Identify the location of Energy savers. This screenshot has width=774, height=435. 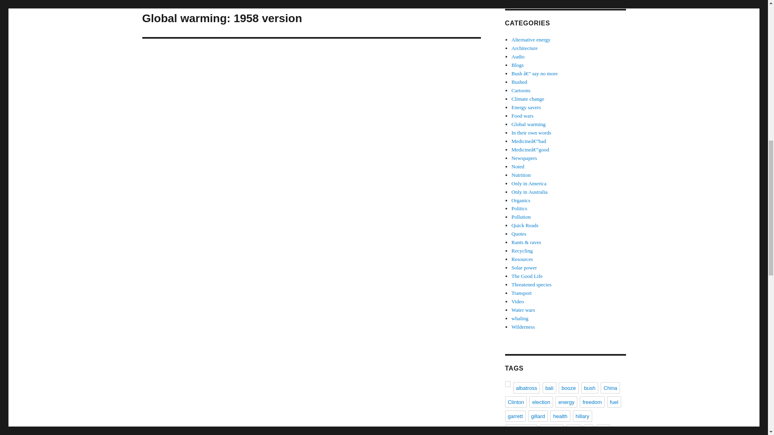
(521, 201).